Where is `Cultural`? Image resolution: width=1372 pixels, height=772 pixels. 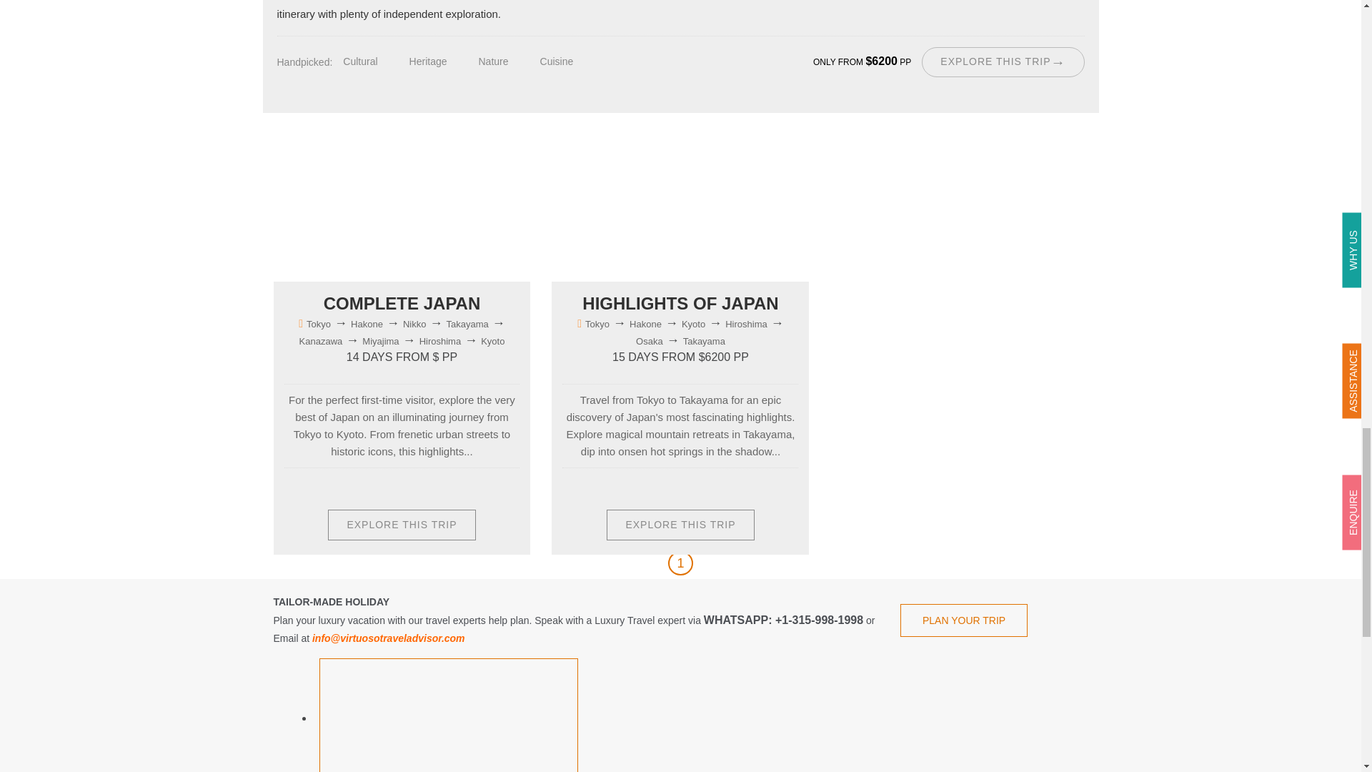 Cultural is located at coordinates (372, 63).